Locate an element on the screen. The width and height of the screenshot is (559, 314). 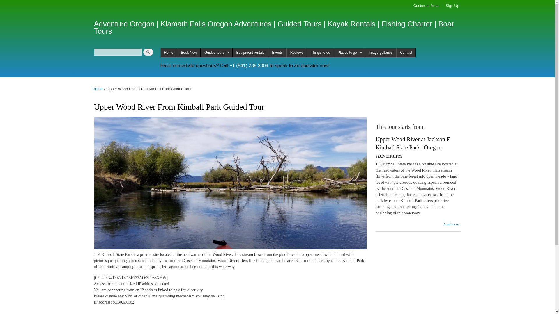
Skip to main content is located at coordinates (265, 1).